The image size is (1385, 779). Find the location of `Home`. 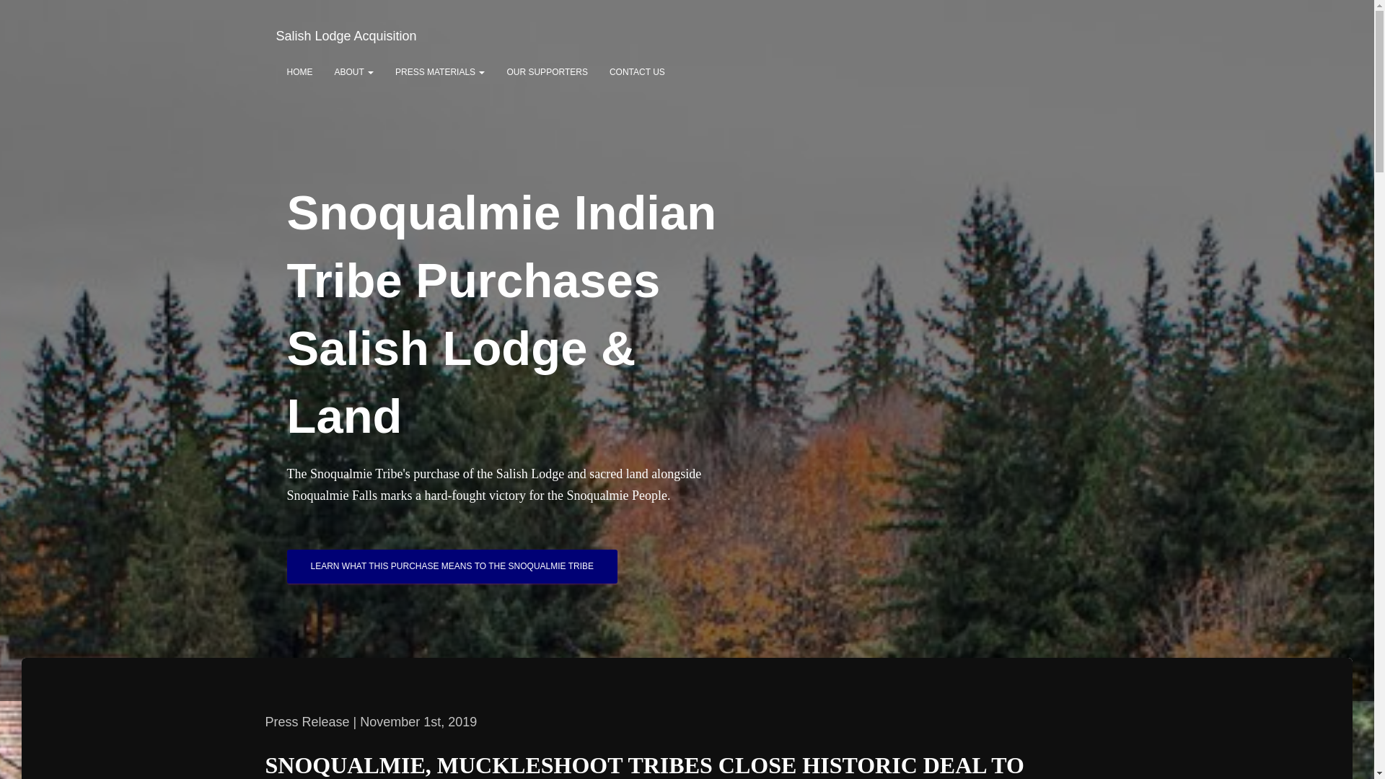

Home is located at coordinates (299, 72).